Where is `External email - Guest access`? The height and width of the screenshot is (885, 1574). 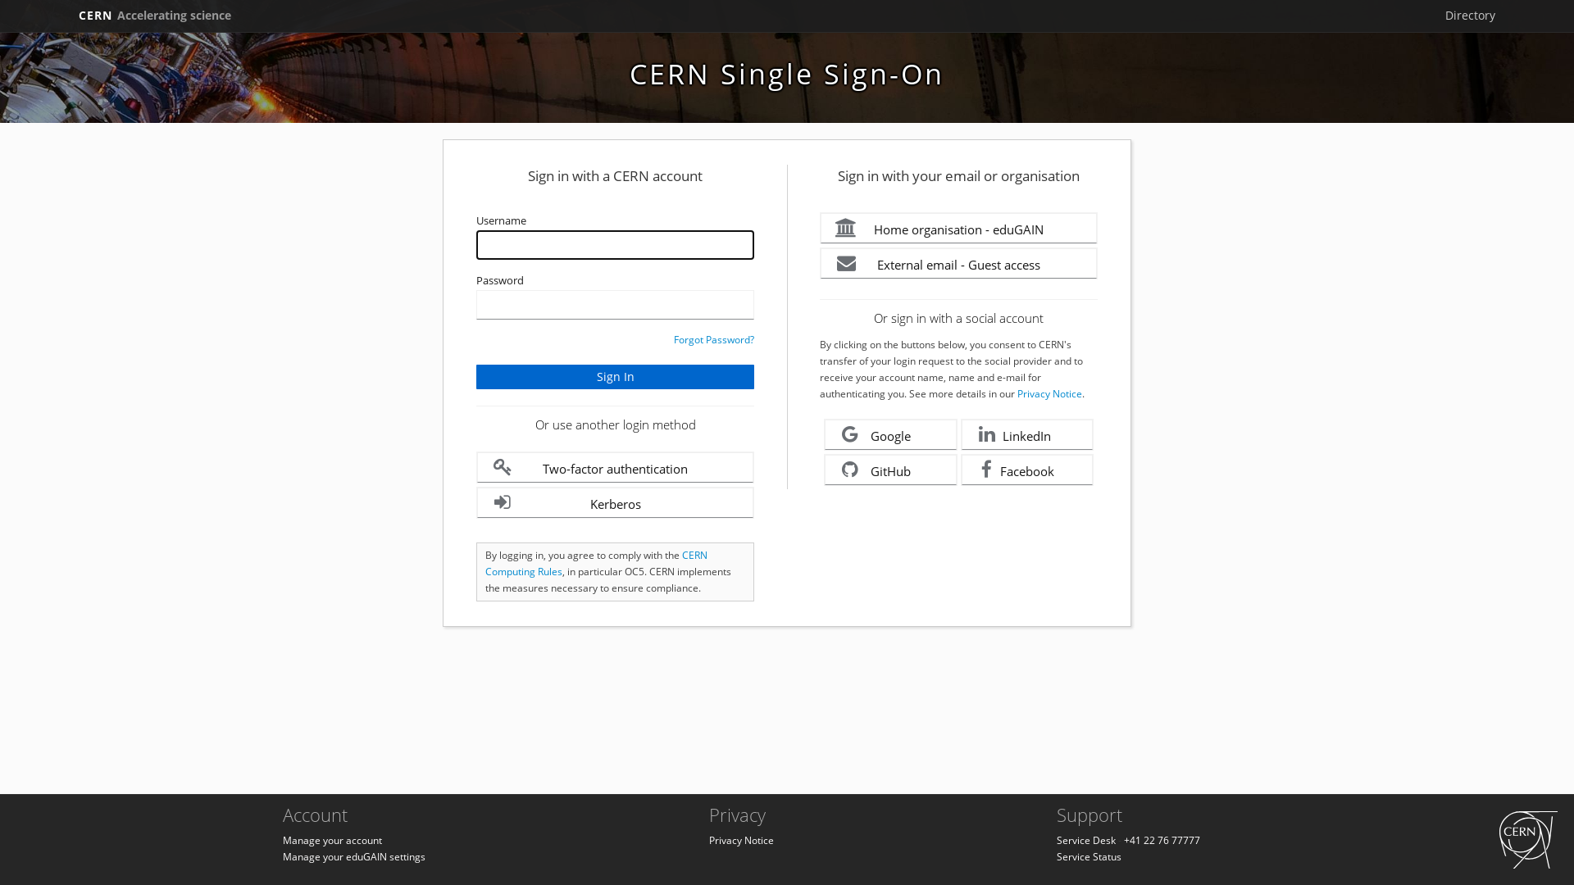 External email - Guest access is located at coordinates (959, 264).